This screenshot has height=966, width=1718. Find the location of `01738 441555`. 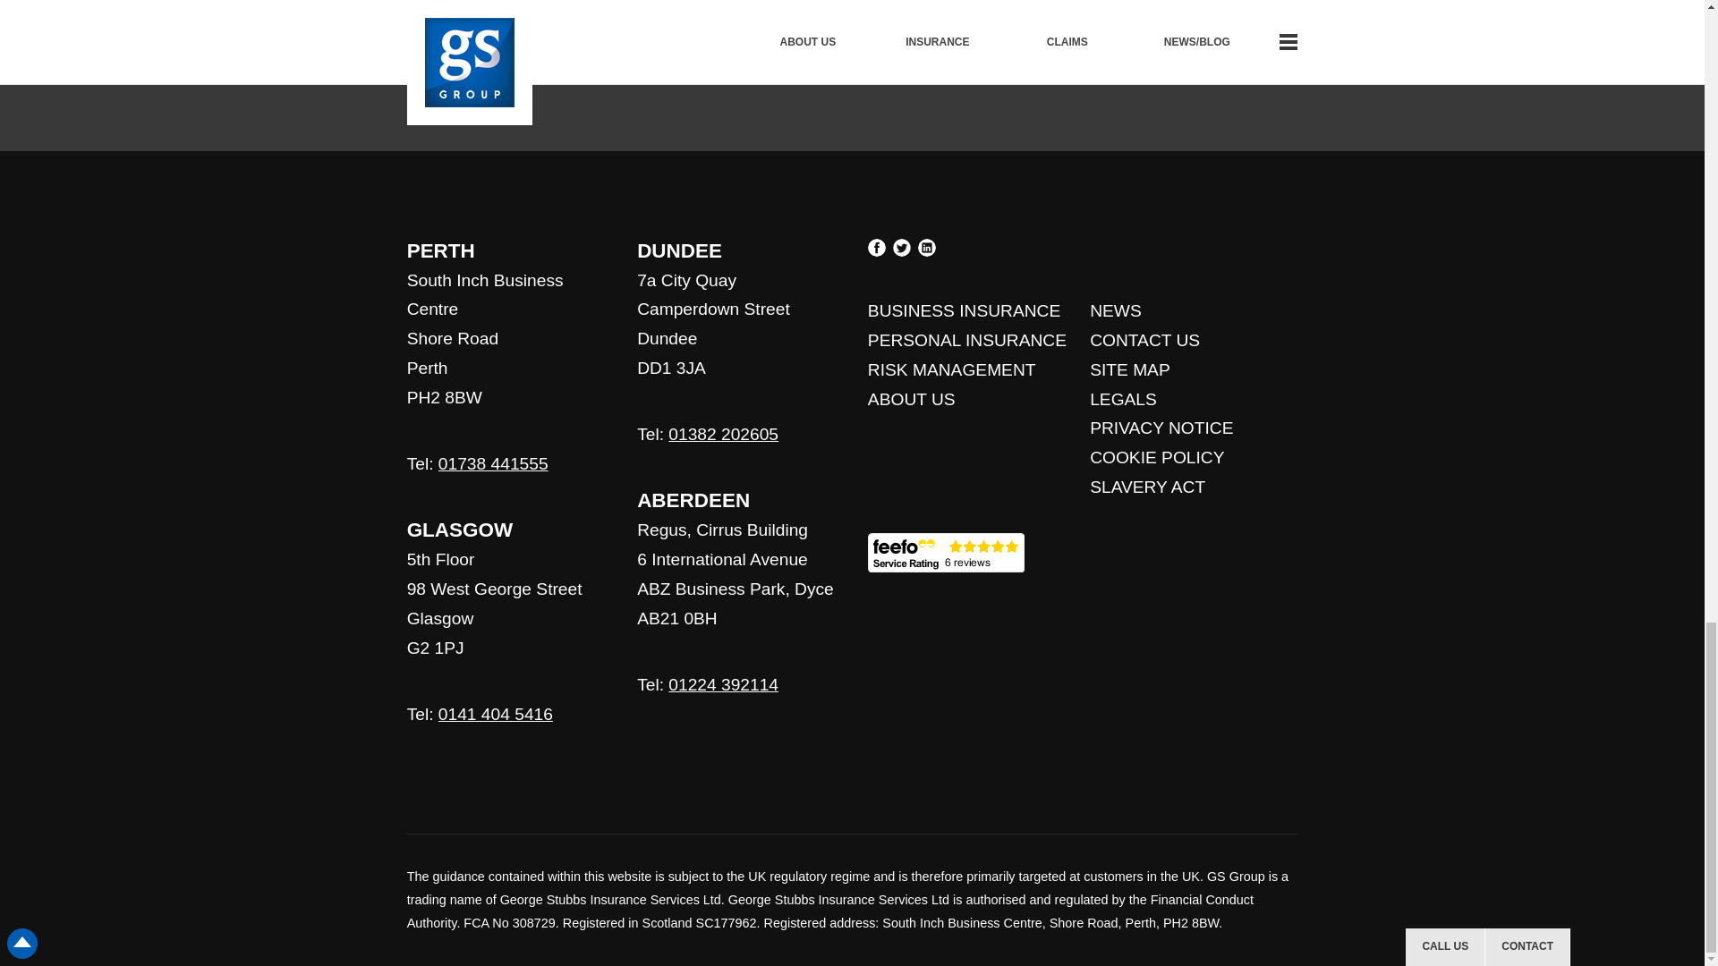

01738 441555 is located at coordinates (492, 463).